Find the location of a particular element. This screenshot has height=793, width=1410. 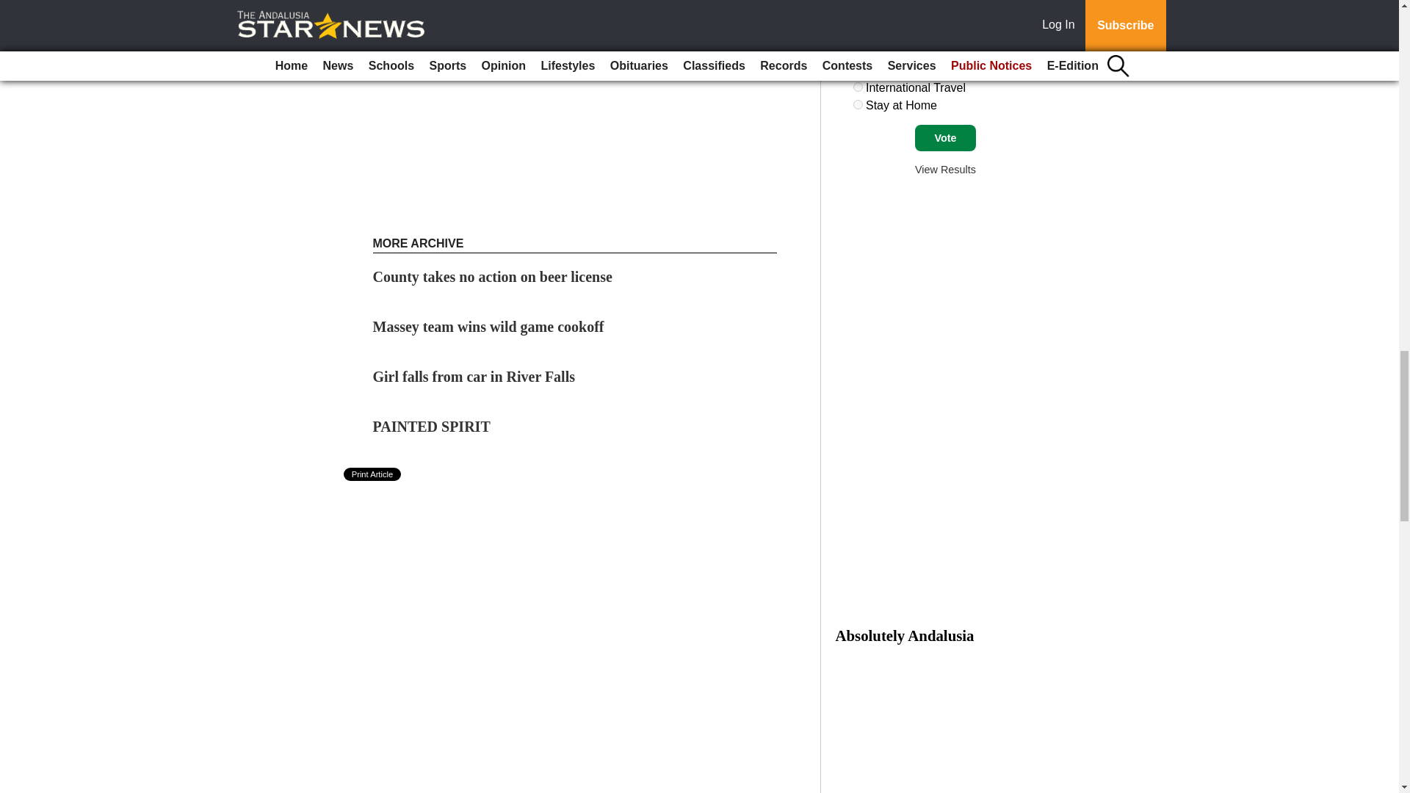

View Results is located at coordinates (945, 169).